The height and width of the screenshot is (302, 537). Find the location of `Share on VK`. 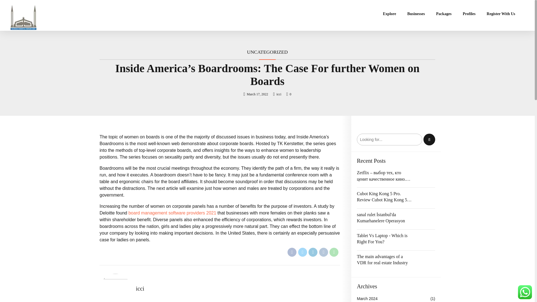

Share on VK is located at coordinates (323, 252).